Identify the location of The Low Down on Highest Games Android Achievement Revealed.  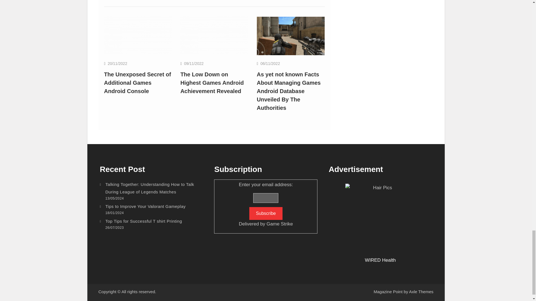
(212, 82).